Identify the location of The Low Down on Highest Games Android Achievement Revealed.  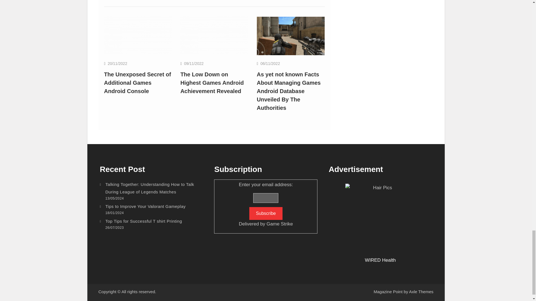
(212, 82).